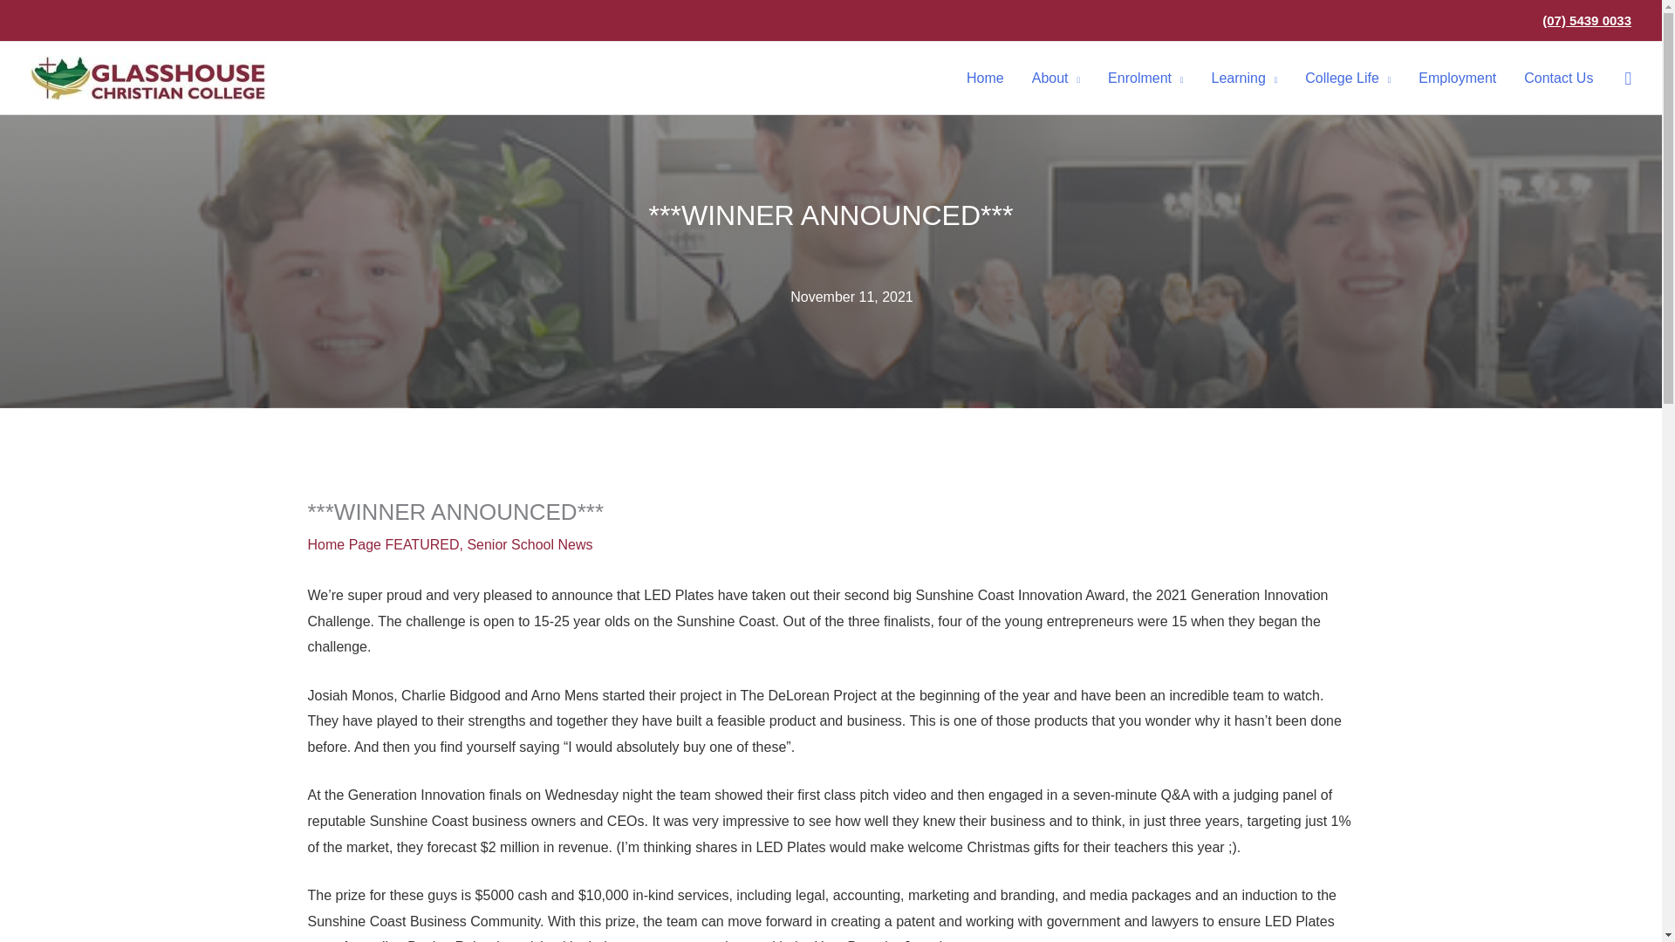 The height and width of the screenshot is (942, 1675). Describe the element at coordinates (1348, 78) in the screenshot. I see `College Life` at that location.